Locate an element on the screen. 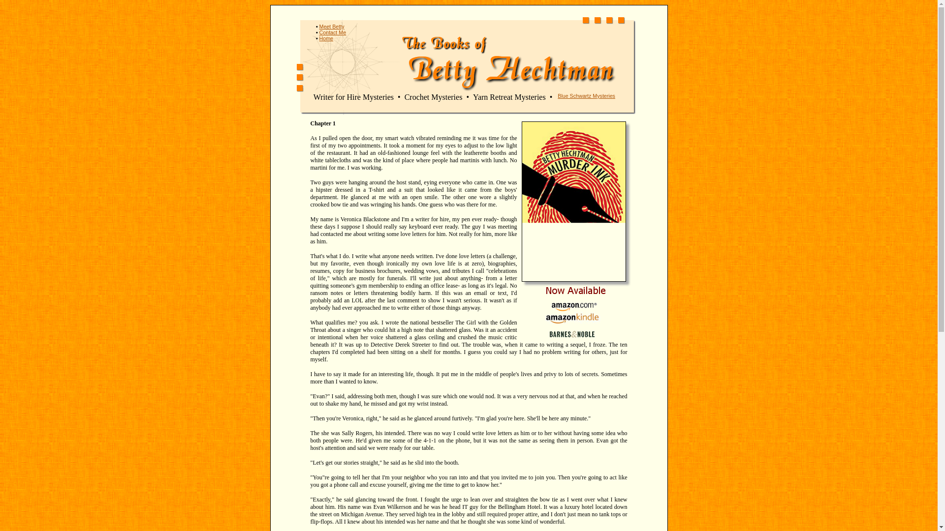 The image size is (945, 531). Meet Betty is located at coordinates (332, 27).